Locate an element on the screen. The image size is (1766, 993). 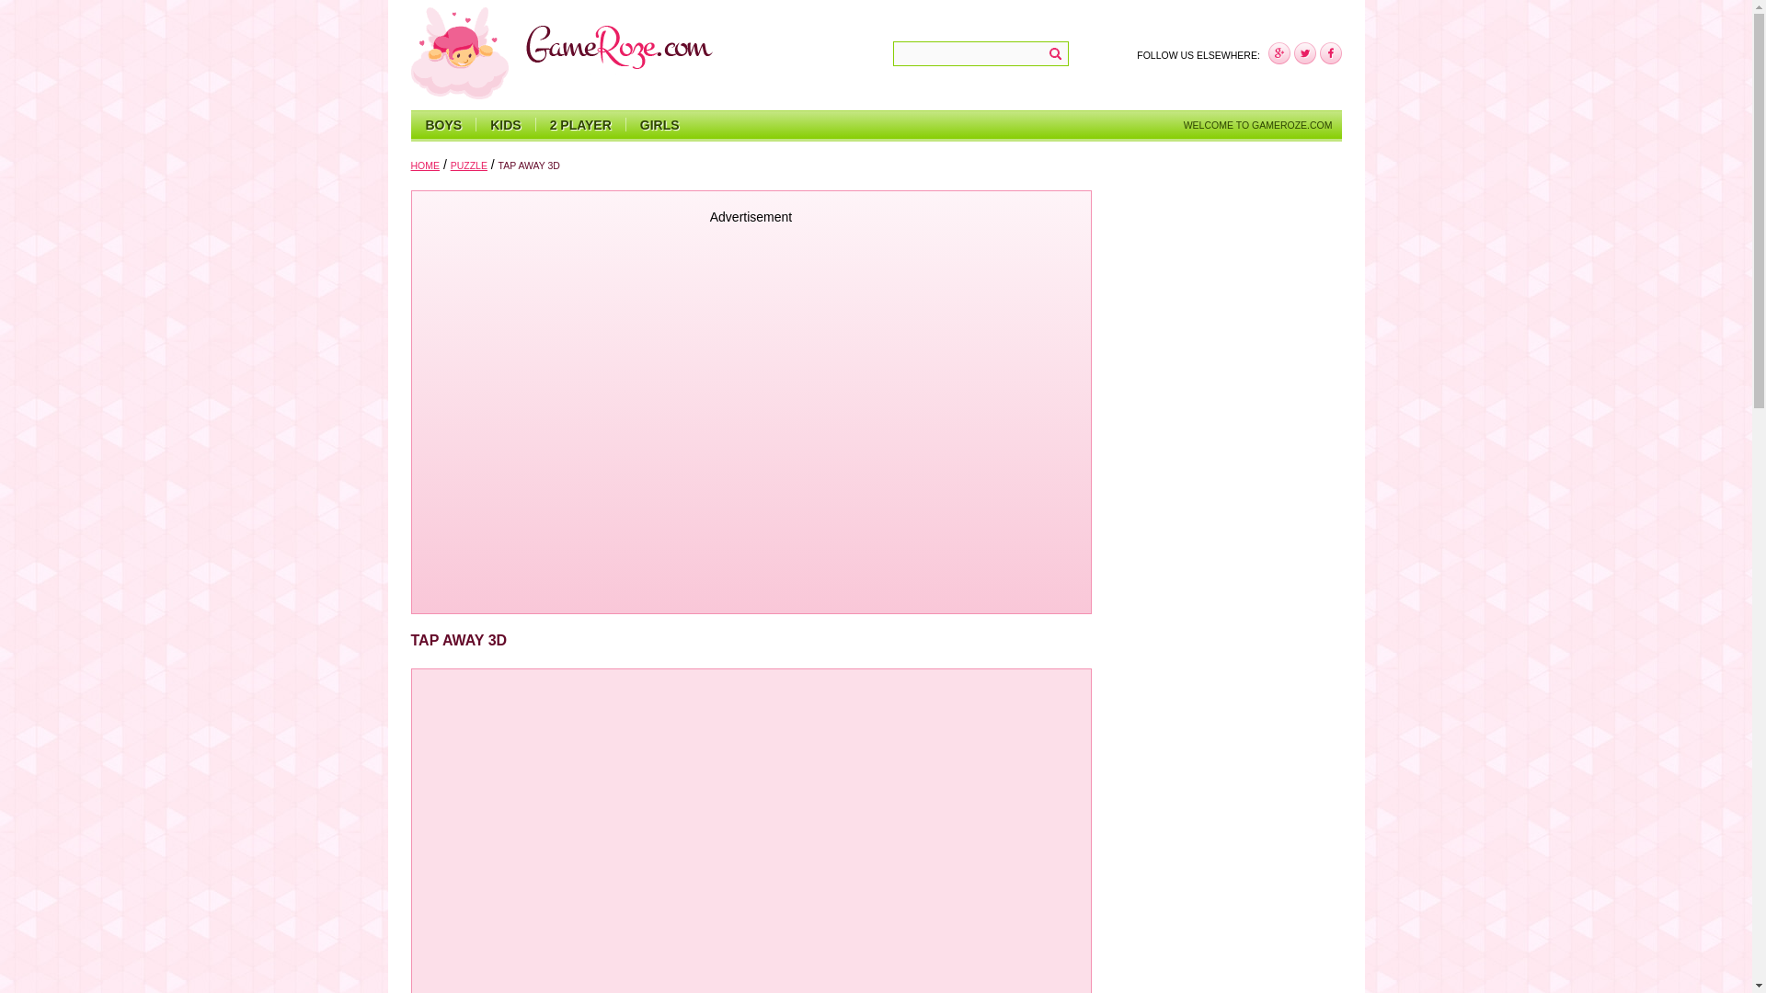
WELCOME TO GAMEROZE.COM is located at coordinates (1258, 125).